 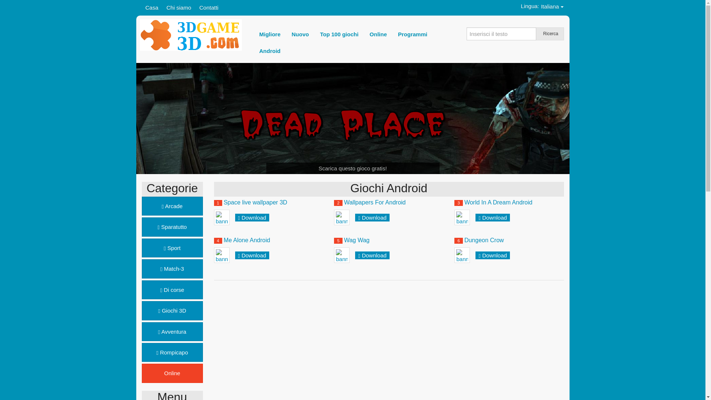 I want to click on More about Space live wallpaper 3D, so click(x=222, y=217).